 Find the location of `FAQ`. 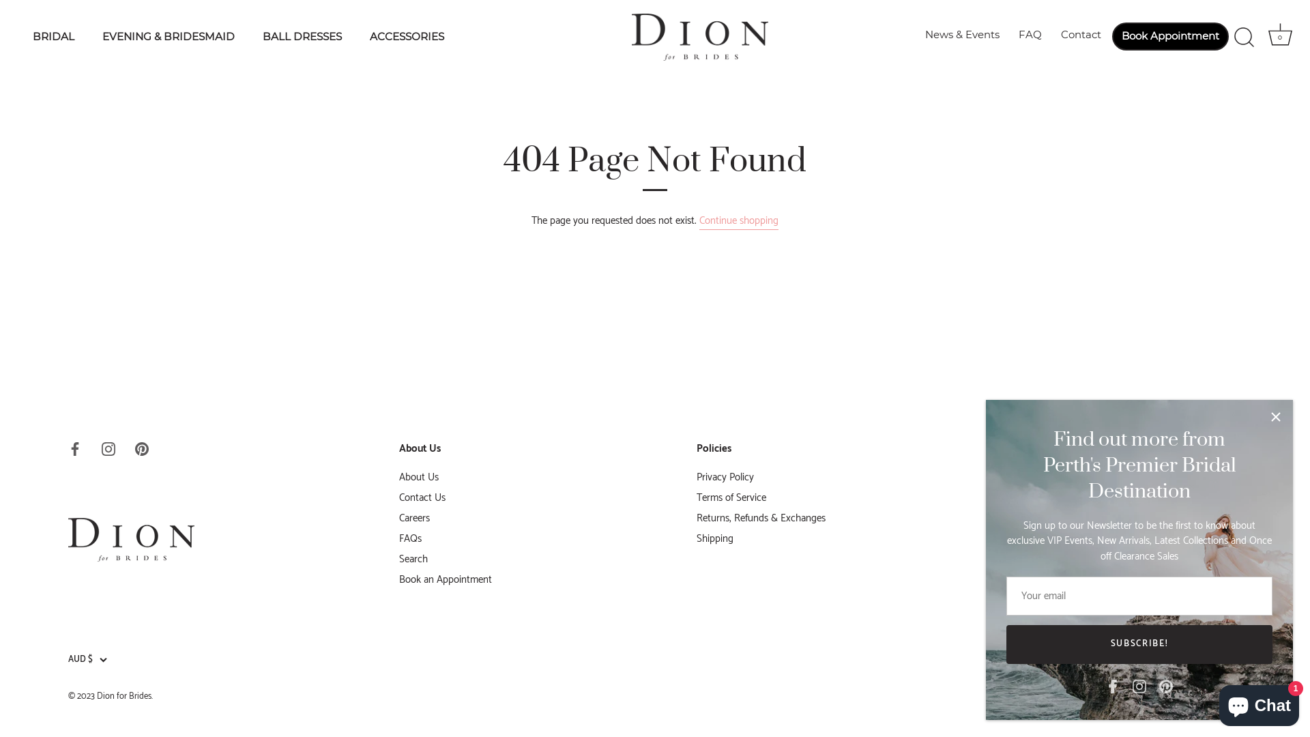

FAQ is located at coordinates (1030, 35).